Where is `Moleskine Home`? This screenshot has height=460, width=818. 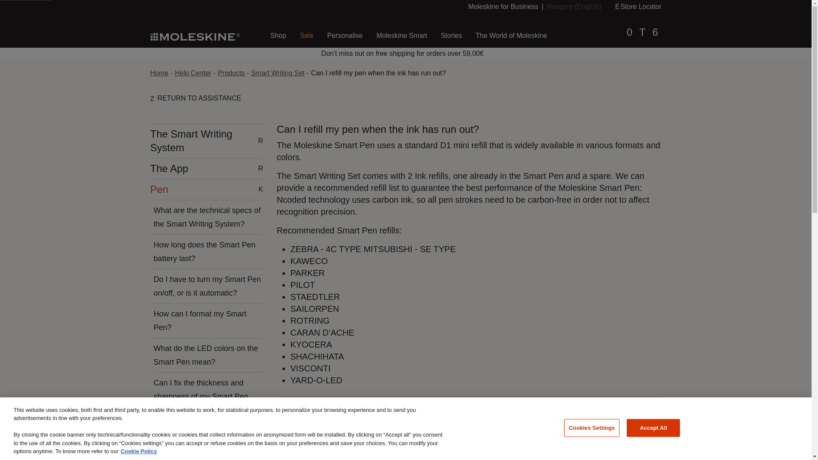 Moleskine Home is located at coordinates (194, 36).